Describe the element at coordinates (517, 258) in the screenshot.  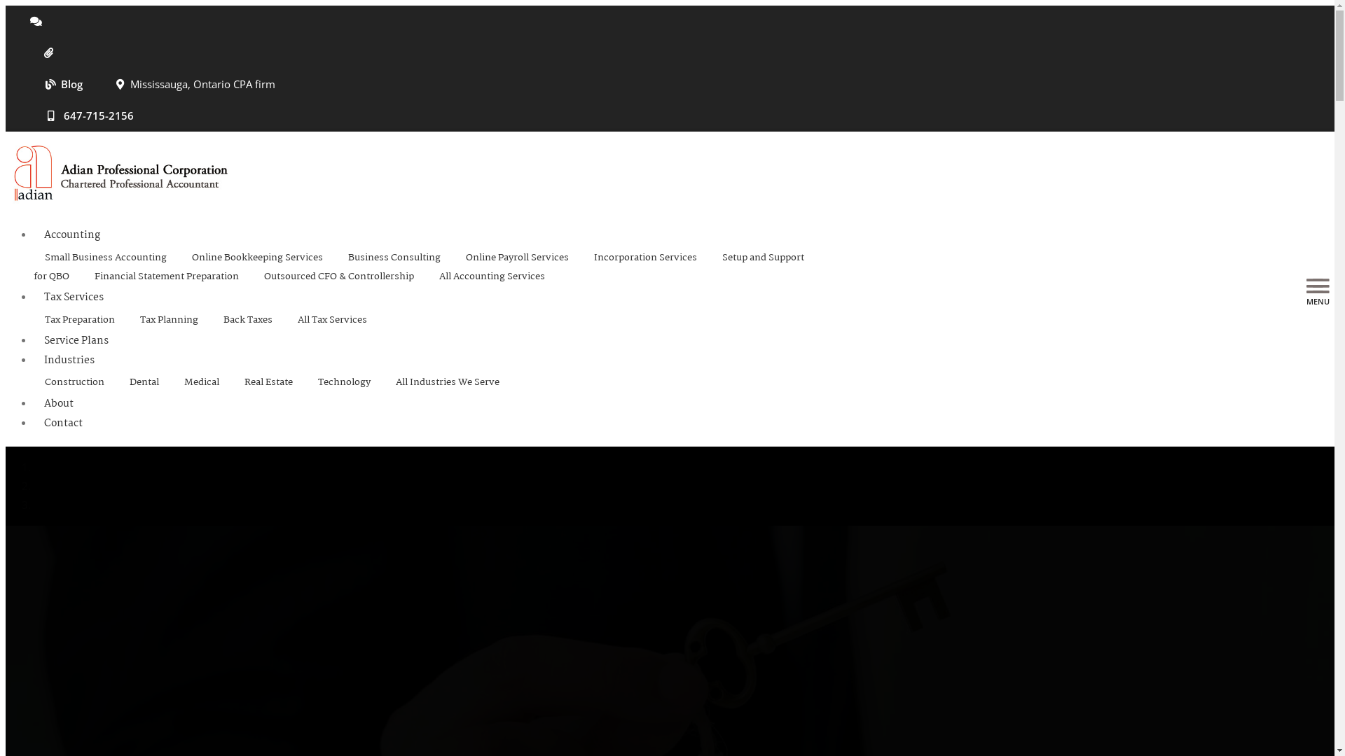
I see `Online Payroll Services` at that location.